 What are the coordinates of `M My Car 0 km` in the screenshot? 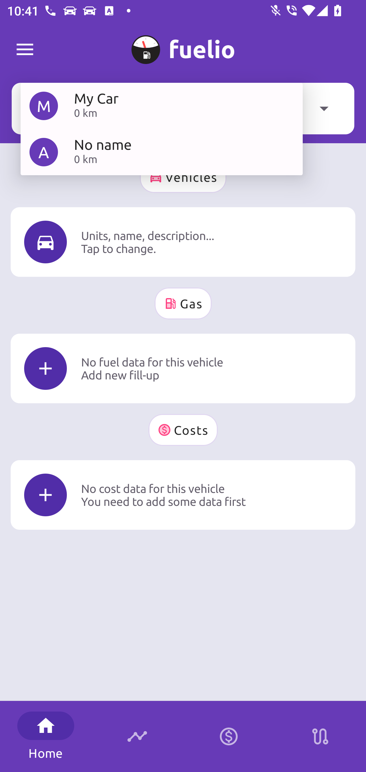 It's located at (161, 106).